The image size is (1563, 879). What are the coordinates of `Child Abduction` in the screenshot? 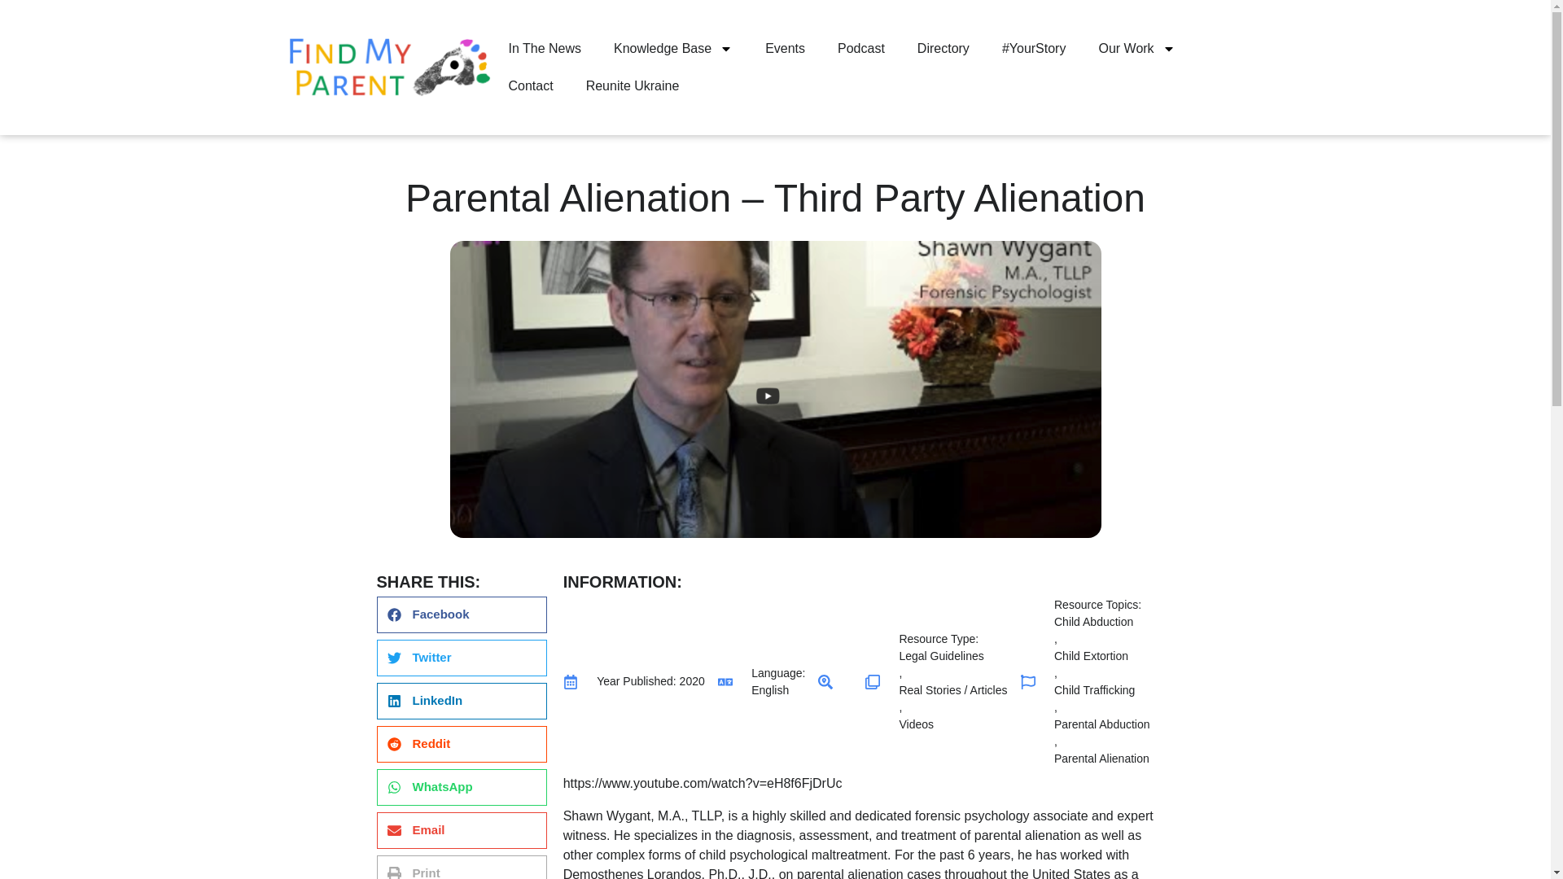 It's located at (1102, 622).